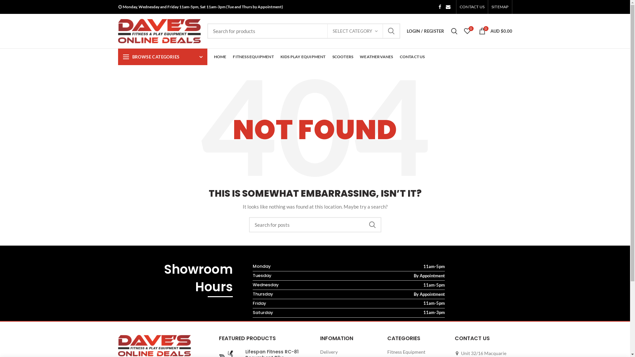 This screenshot has width=635, height=357. What do you see at coordinates (407, 352) in the screenshot?
I see `Fitness Equipment` at bounding box center [407, 352].